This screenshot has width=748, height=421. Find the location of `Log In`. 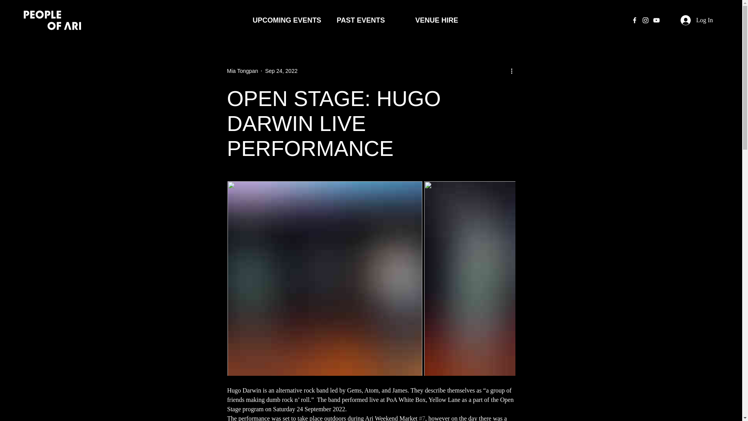

Log In is located at coordinates (697, 20).